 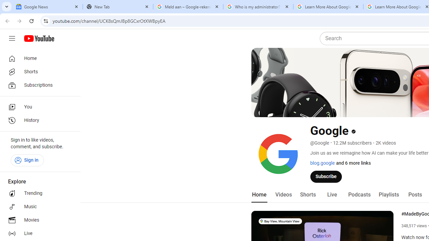 What do you see at coordinates (308, 195) in the screenshot?
I see `Shorts` at bounding box center [308, 195].